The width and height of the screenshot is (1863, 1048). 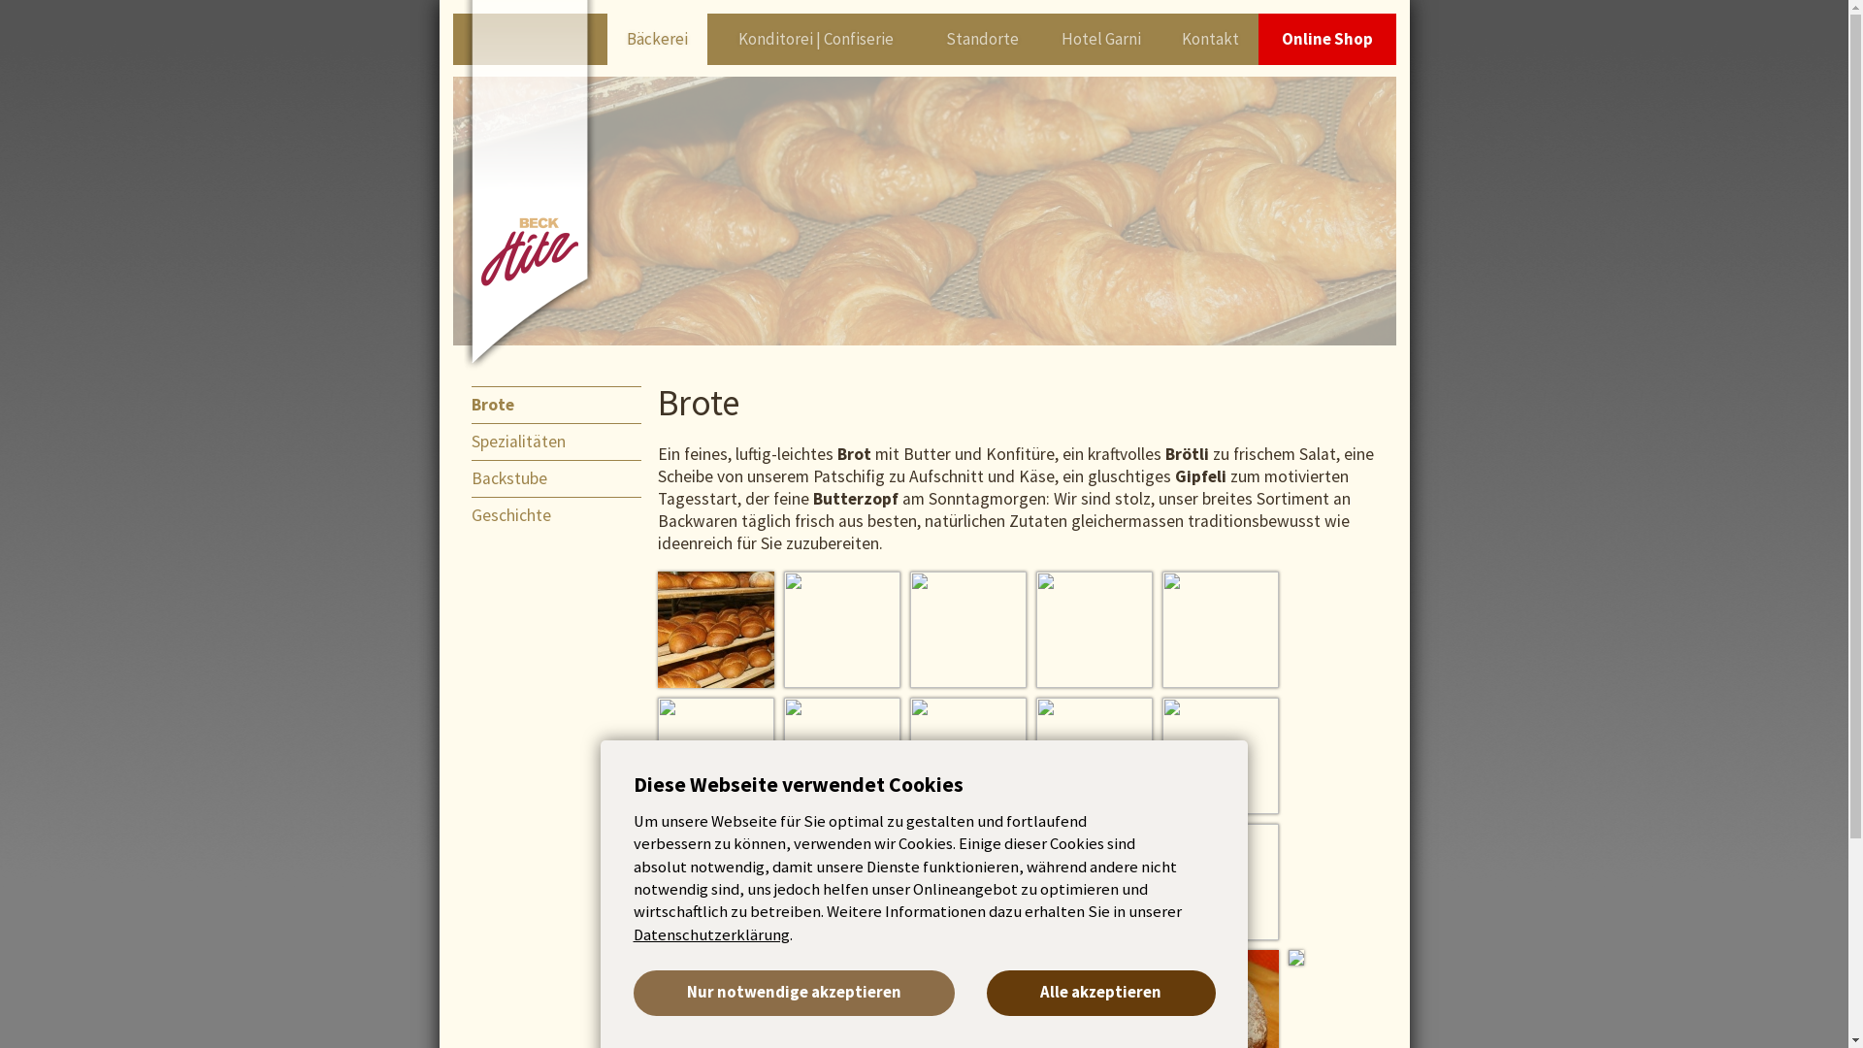 I want to click on Geschichte, so click(x=566, y=515).